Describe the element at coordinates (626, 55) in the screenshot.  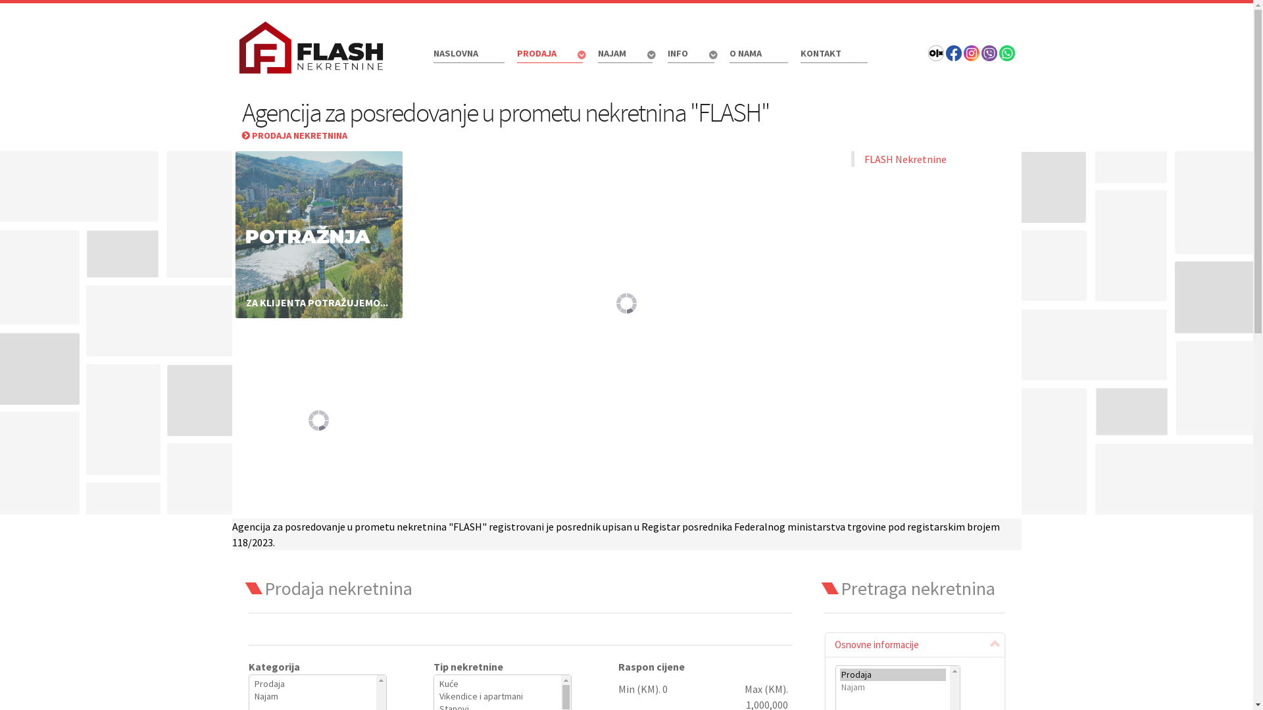
I see `NAJAM` at that location.